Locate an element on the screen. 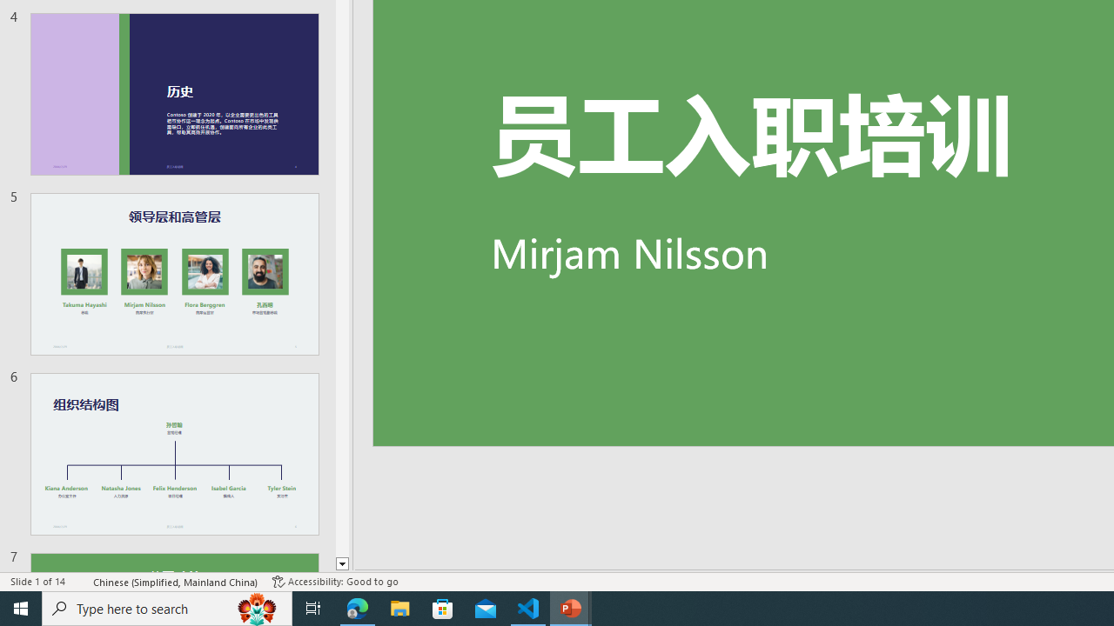 The width and height of the screenshot is (1114, 626). Spell Check  is located at coordinates (80, 581).